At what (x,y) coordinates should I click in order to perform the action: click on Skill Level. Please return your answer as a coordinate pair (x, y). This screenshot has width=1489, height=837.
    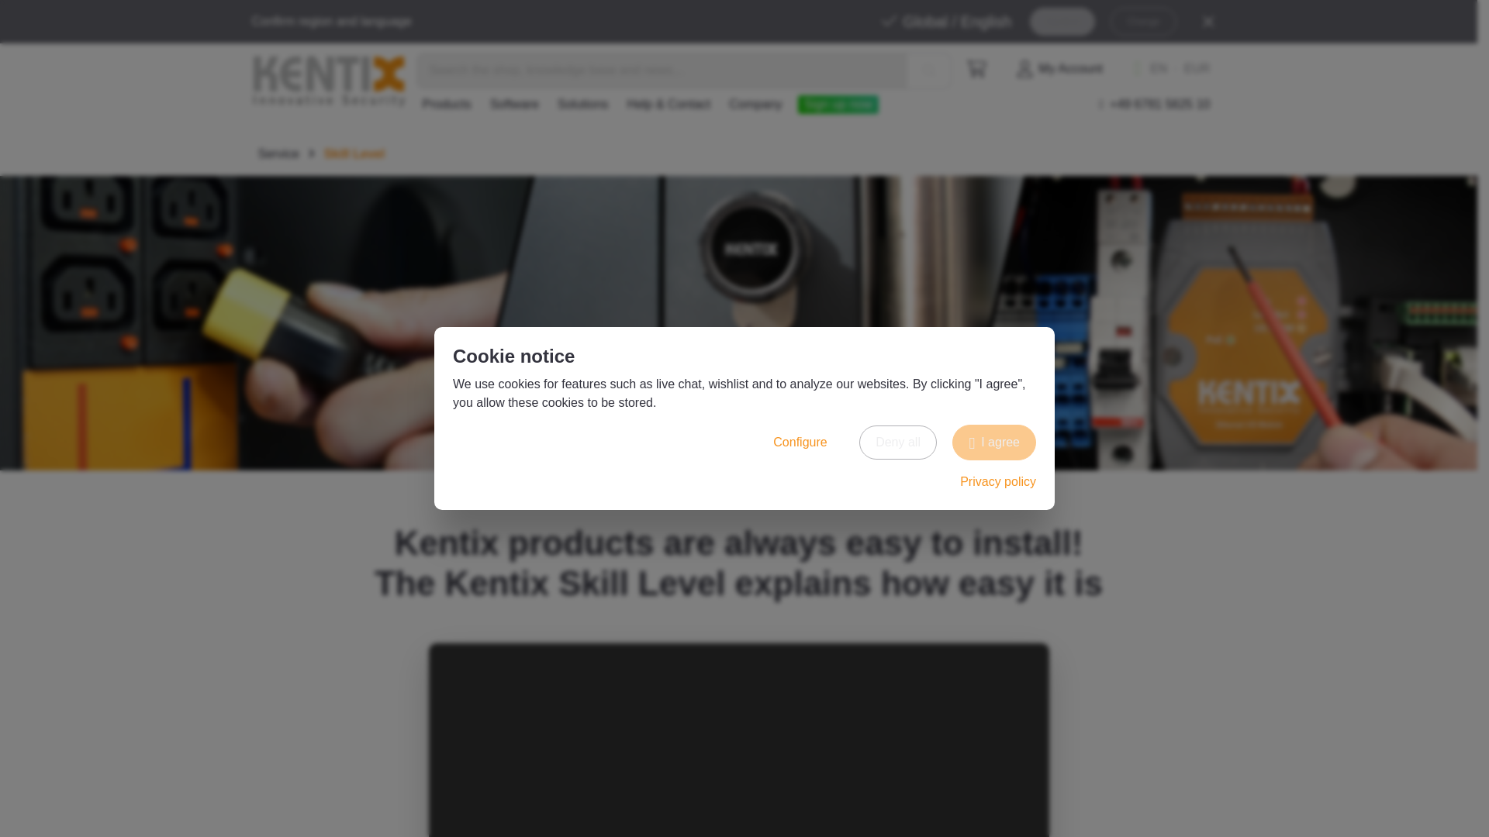
    Looking at the image, I should click on (354, 153).